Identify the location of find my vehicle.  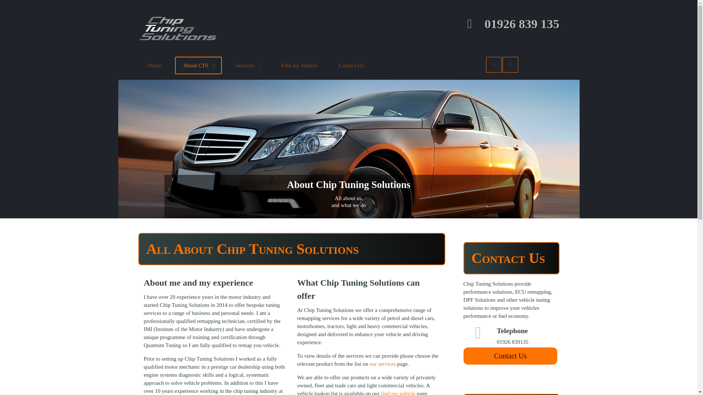
(397, 393).